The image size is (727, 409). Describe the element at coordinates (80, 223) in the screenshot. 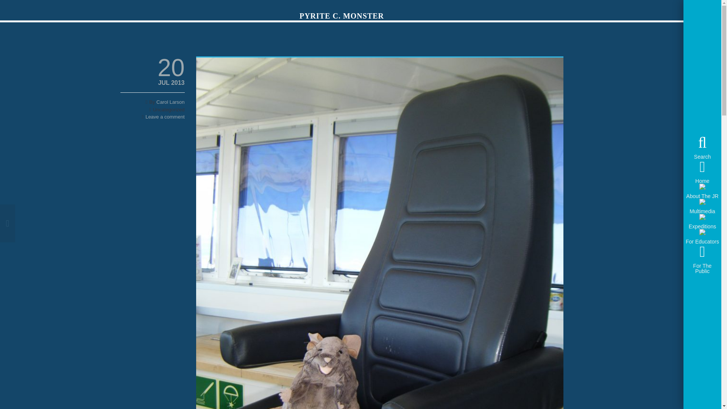

I see `CORING IS NEVER BORING IN THE GULF OF ALASKA` at that location.